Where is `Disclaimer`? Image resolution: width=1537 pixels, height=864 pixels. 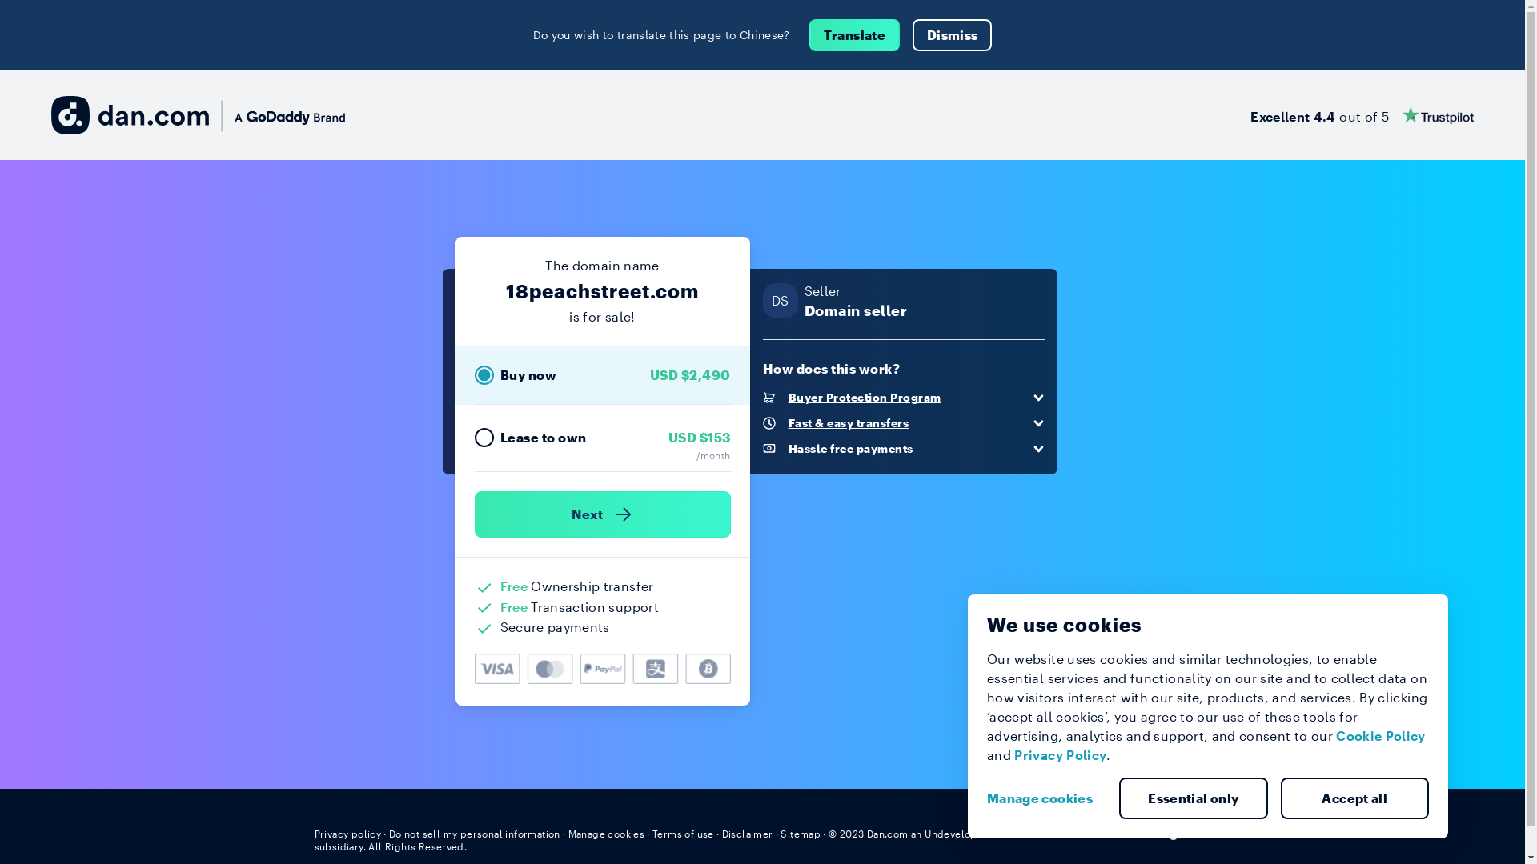 Disclaimer is located at coordinates (748, 834).